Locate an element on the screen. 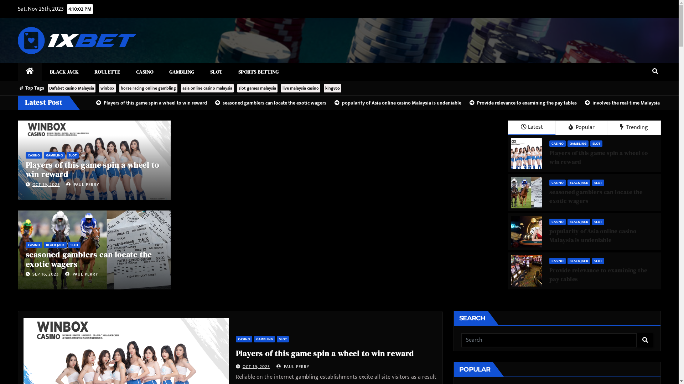 The width and height of the screenshot is (684, 384). SLOT is located at coordinates (598, 183).